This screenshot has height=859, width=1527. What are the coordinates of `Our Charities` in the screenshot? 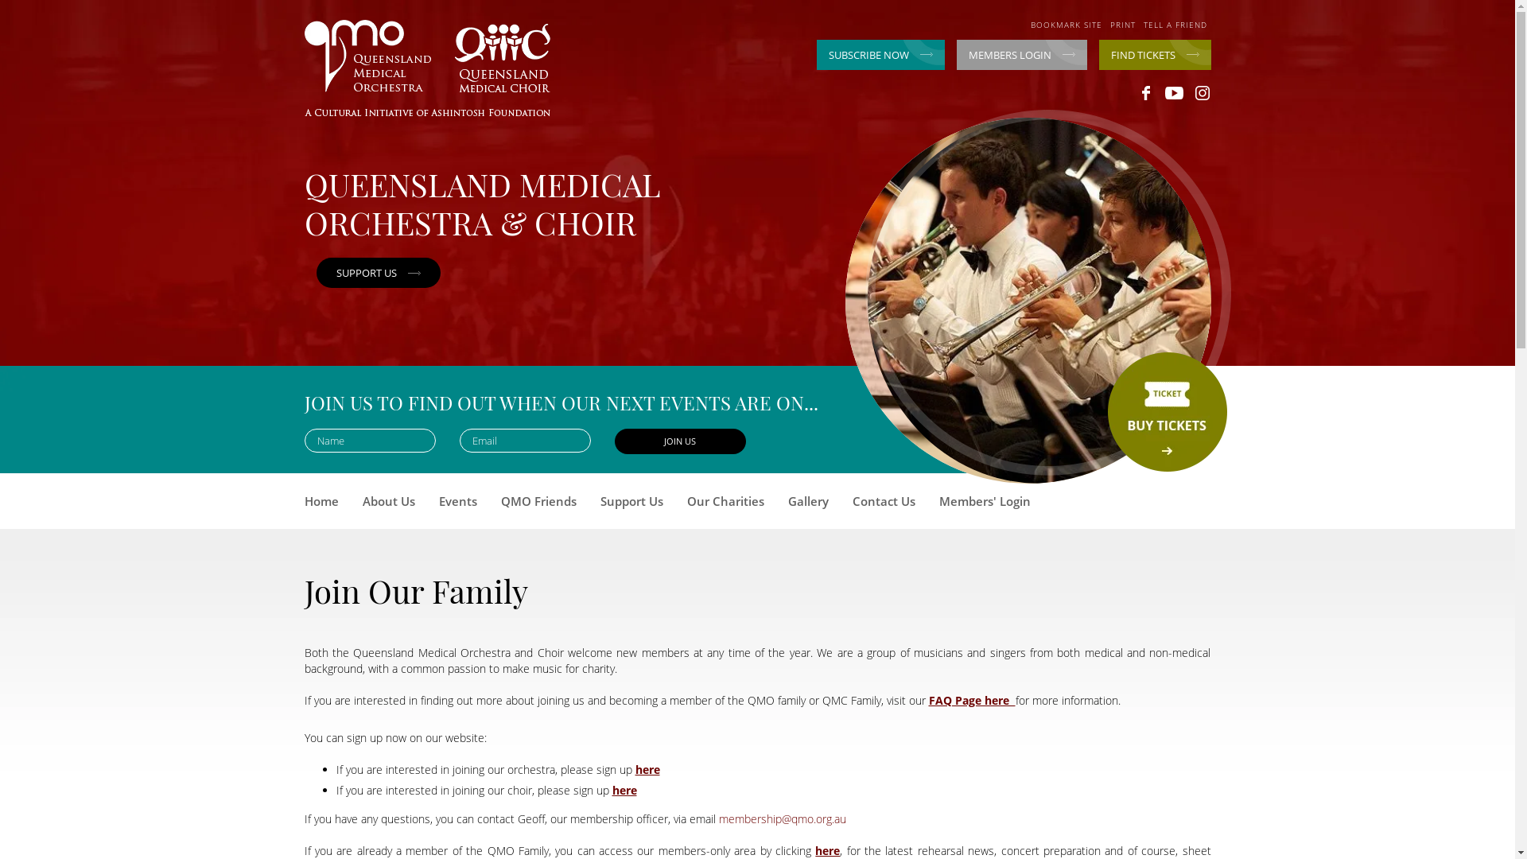 It's located at (725, 507).